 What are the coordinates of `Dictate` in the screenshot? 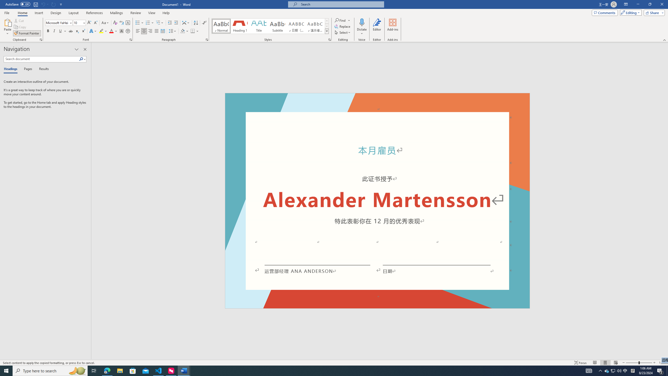 It's located at (362, 22).